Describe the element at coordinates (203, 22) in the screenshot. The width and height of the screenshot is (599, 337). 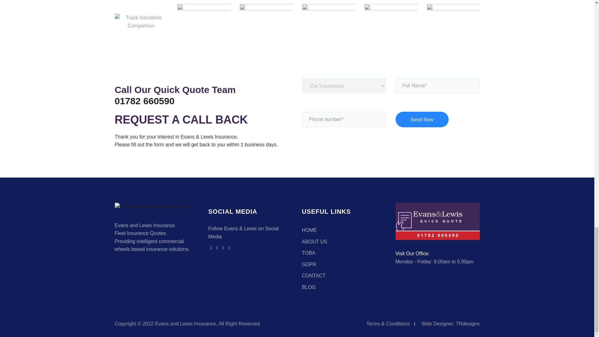
I see `allianz` at that location.